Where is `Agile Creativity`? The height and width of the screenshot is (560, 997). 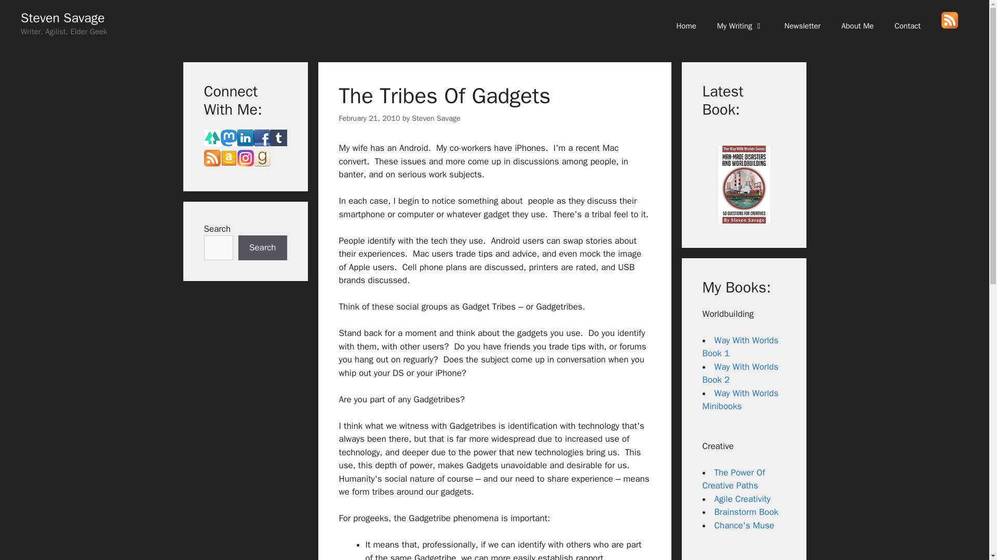
Agile Creativity is located at coordinates (743, 499).